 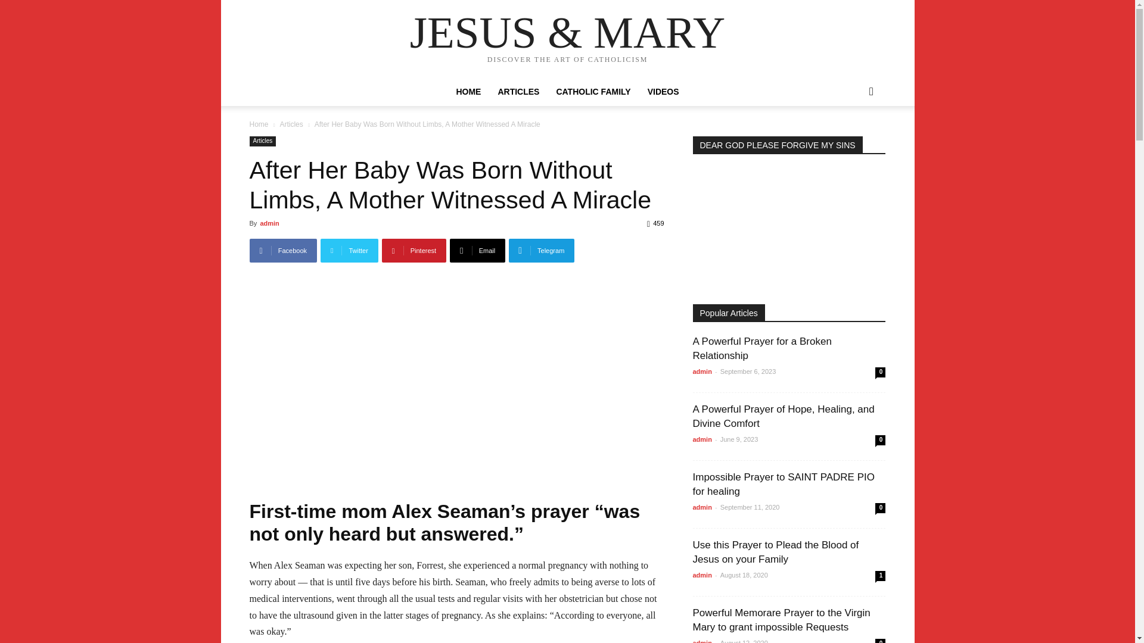 I want to click on HOME, so click(x=468, y=92).